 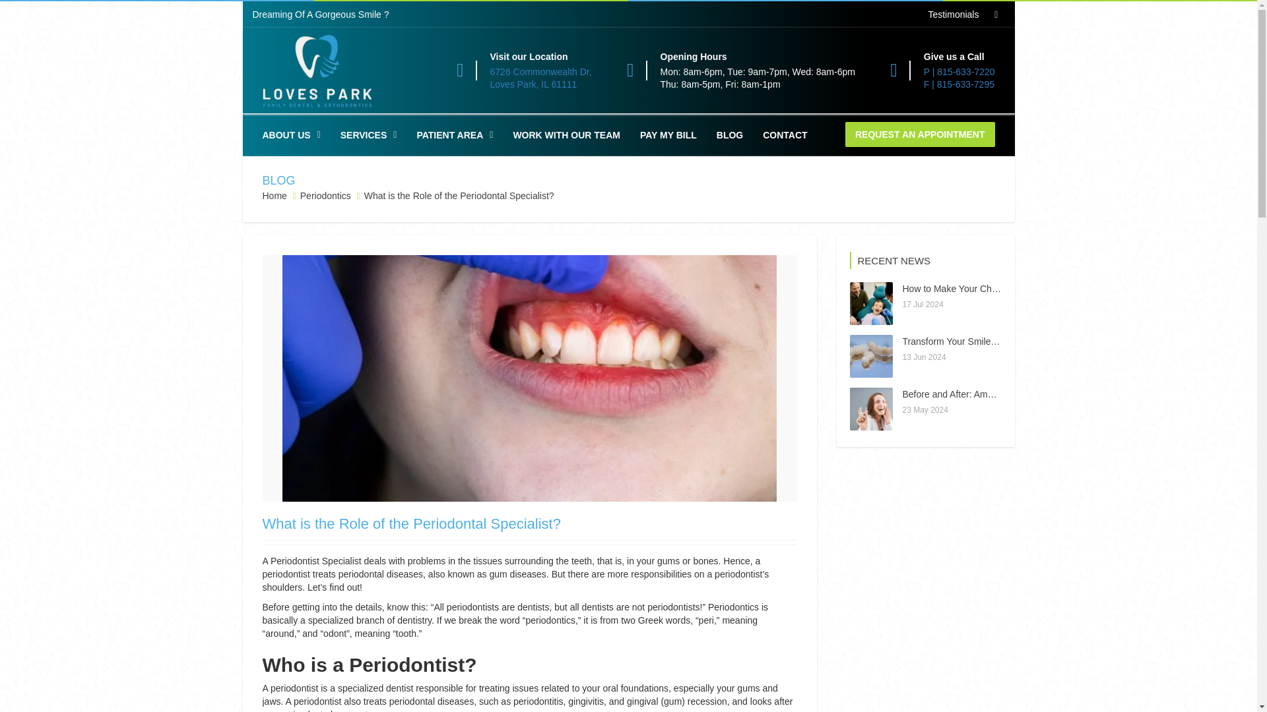 I want to click on REQUEST AN APPOINTMENT, so click(x=920, y=134).